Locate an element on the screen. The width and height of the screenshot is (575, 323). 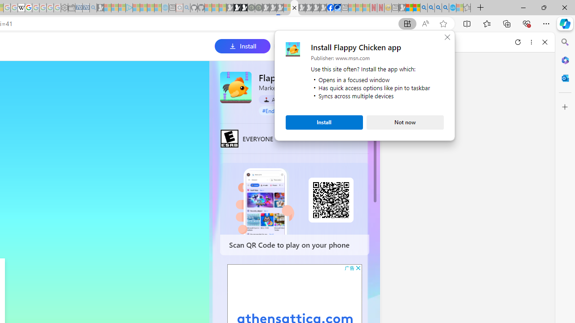
Future Focus Report 2024 - Sleeping is located at coordinates (258, 8).